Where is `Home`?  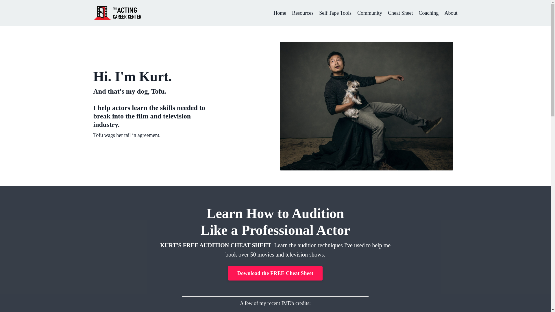
Home is located at coordinates (280, 13).